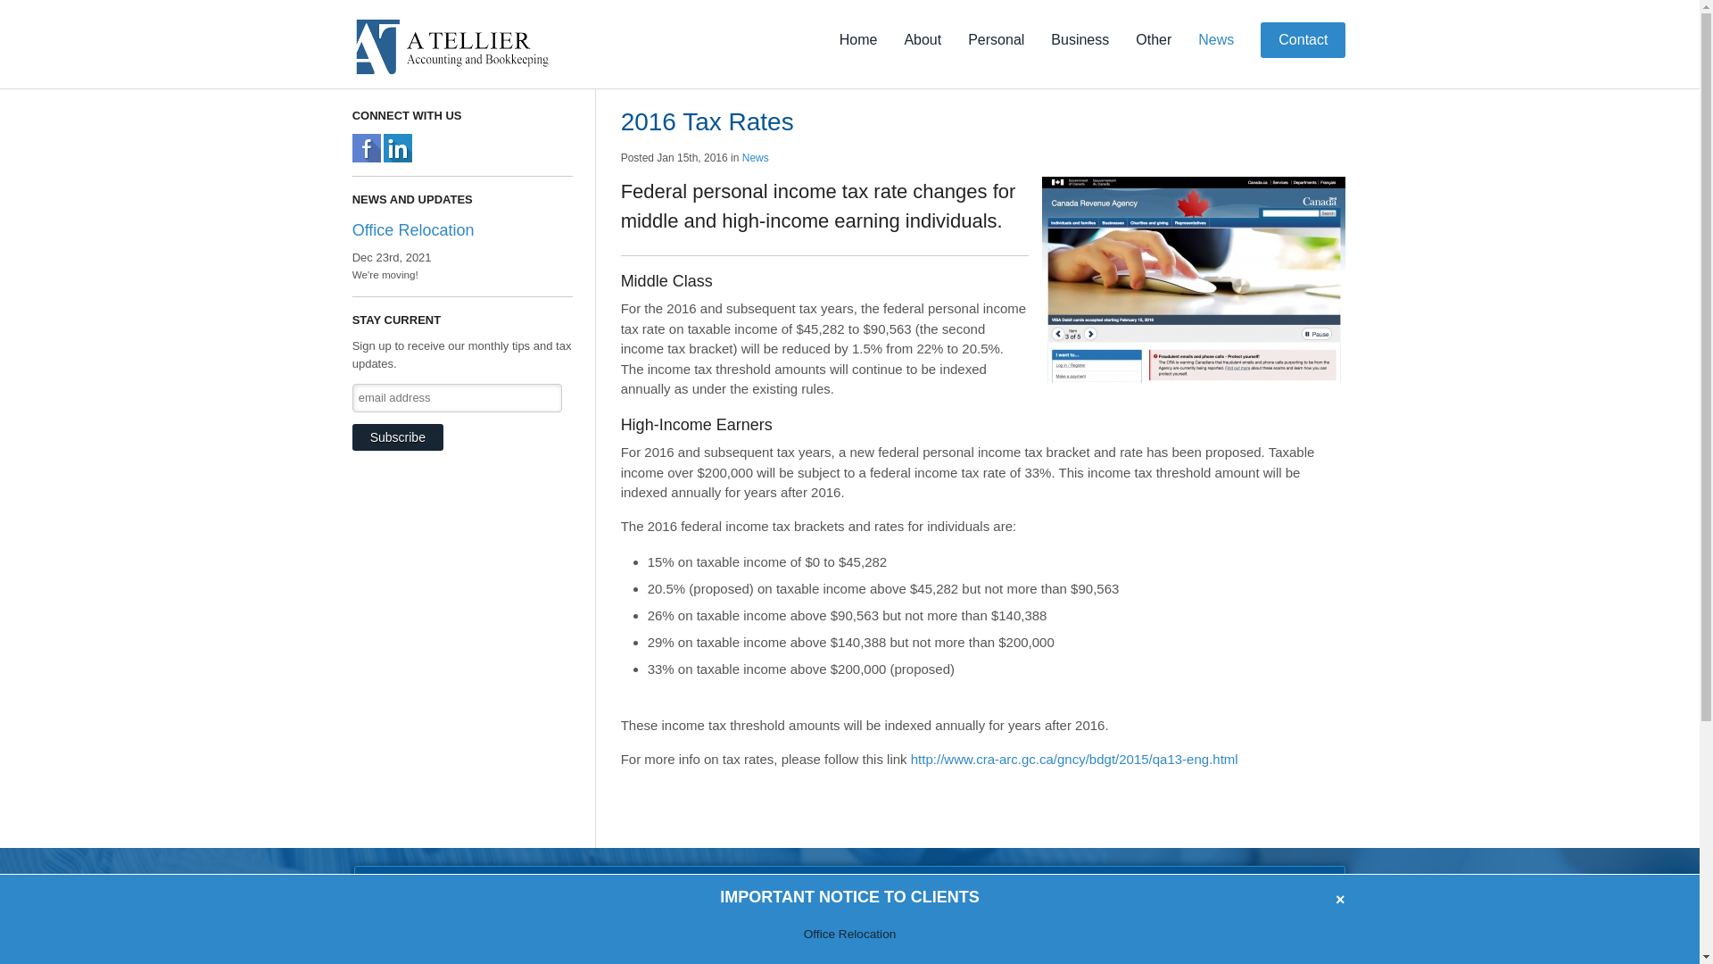 The width and height of the screenshot is (1713, 964). What do you see at coordinates (850, 932) in the screenshot?
I see `Office Relocation` at bounding box center [850, 932].